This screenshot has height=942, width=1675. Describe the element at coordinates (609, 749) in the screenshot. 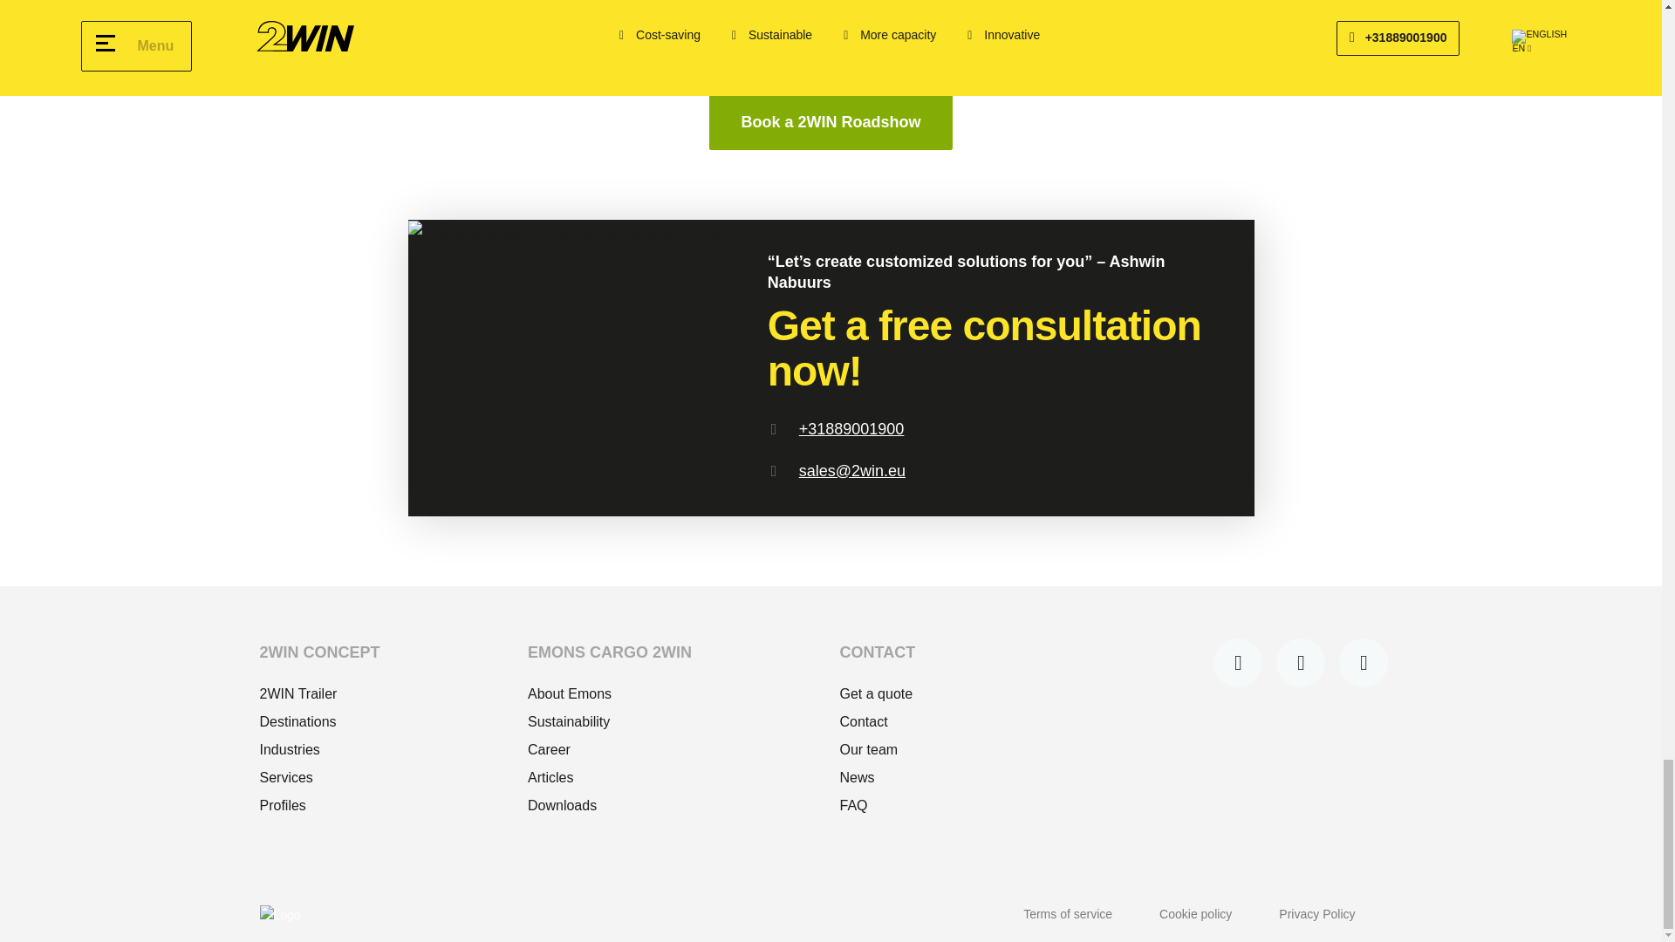

I see `Career` at that location.